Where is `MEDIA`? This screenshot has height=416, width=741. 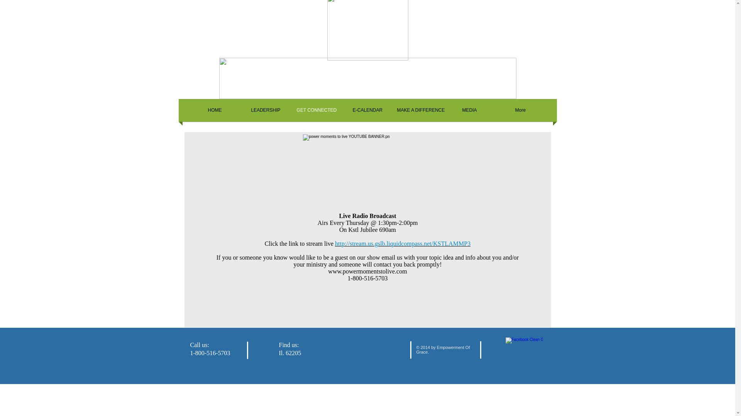 MEDIA is located at coordinates (469, 110).